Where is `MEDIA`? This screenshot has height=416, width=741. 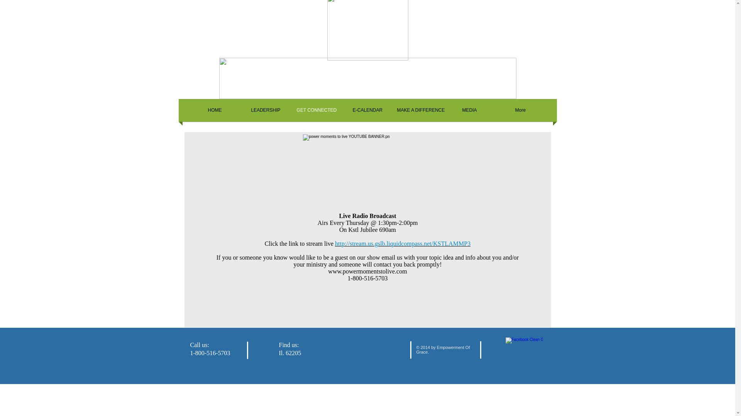 MEDIA is located at coordinates (469, 110).